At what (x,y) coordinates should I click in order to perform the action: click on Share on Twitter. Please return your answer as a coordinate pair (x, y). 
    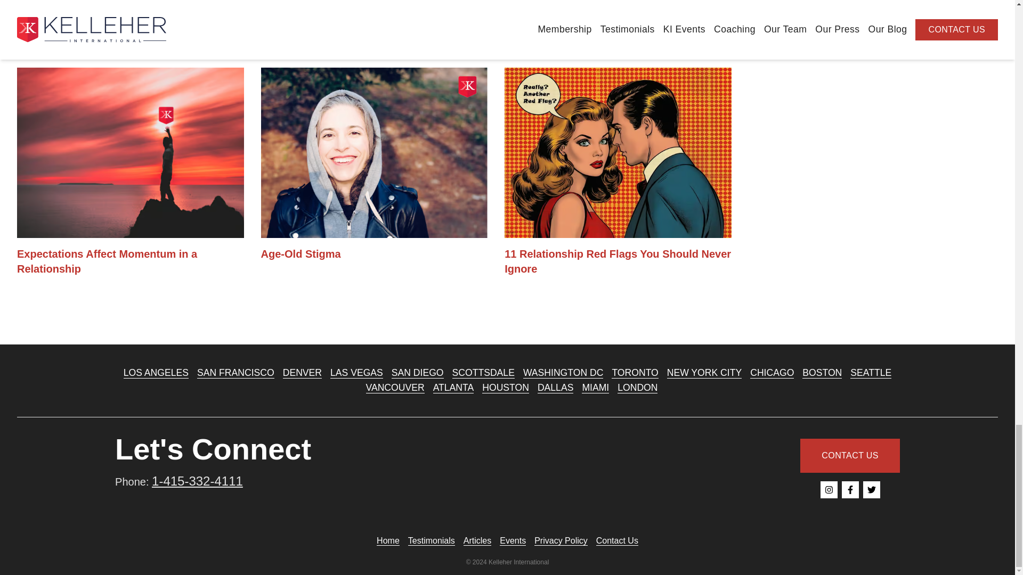
    Looking at the image, I should click on (43, 14).